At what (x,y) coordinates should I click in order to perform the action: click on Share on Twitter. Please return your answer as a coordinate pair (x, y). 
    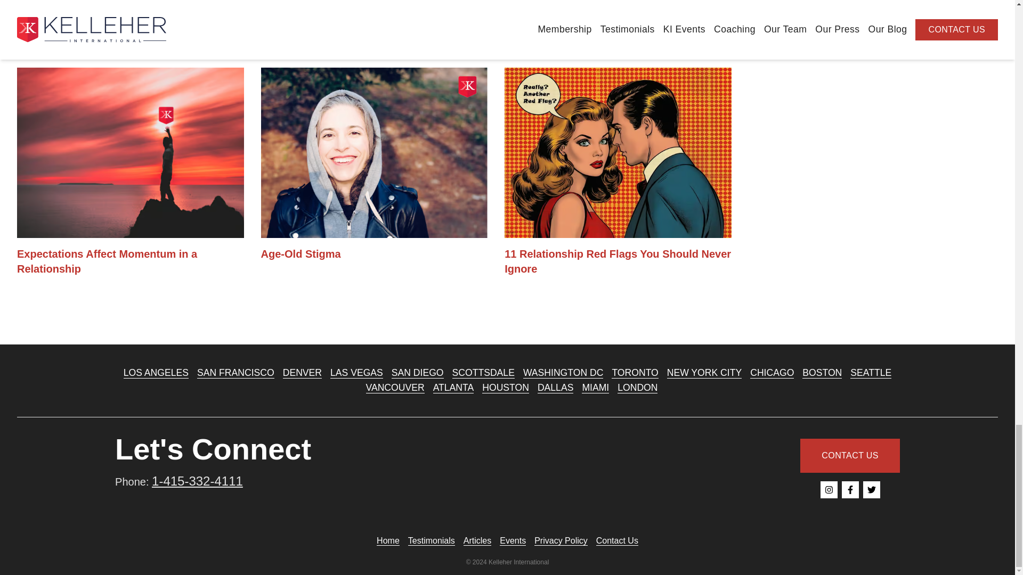
    Looking at the image, I should click on (43, 14).